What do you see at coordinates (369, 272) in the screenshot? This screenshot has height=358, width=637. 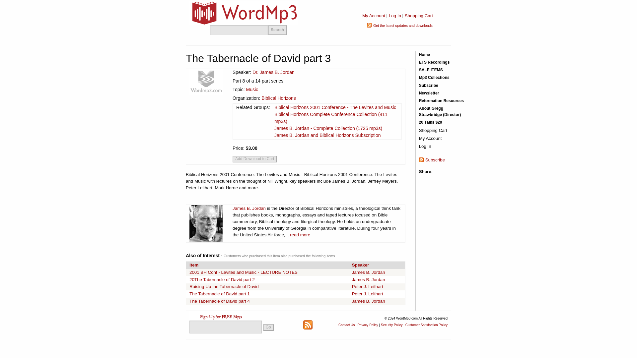 I see `James B. Jordan` at bounding box center [369, 272].